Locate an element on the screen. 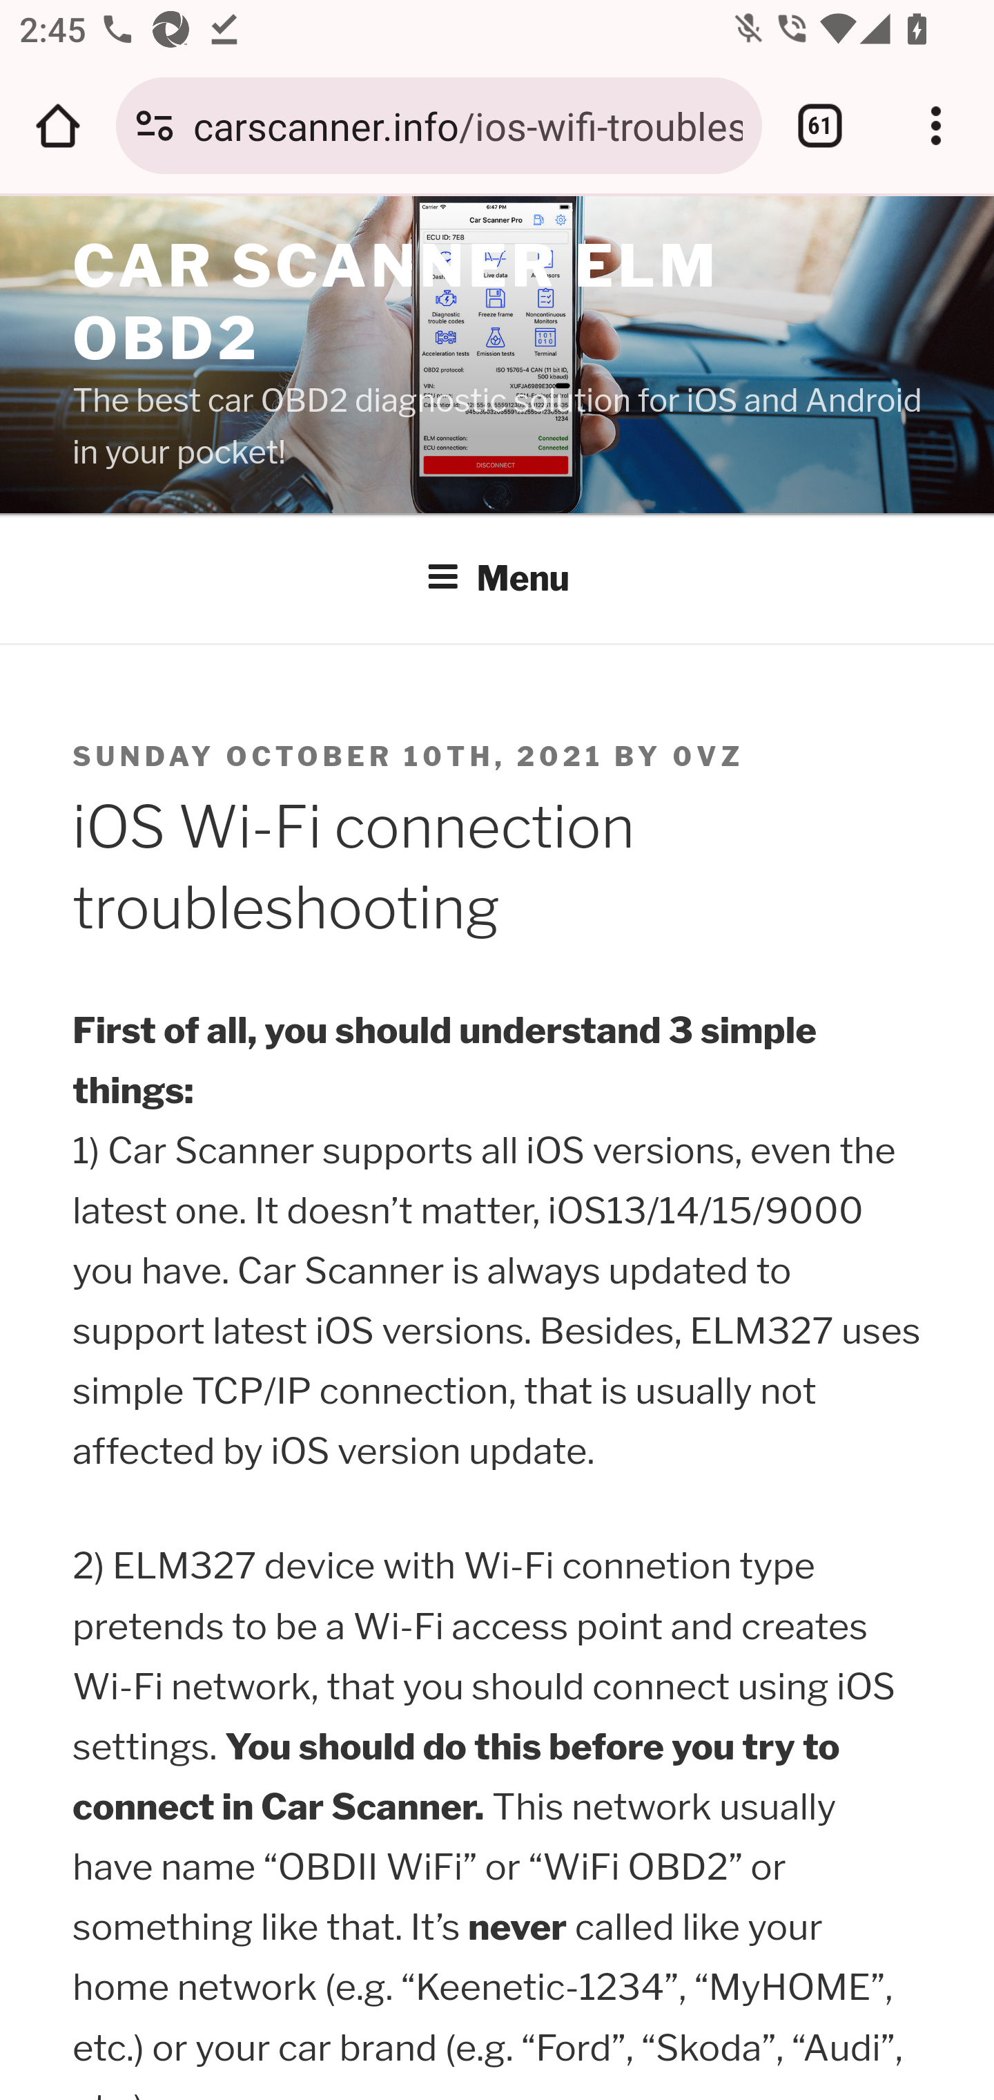 The width and height of the screenshot is (994, 2100). Open the home page is located at coordinates (58, 126).